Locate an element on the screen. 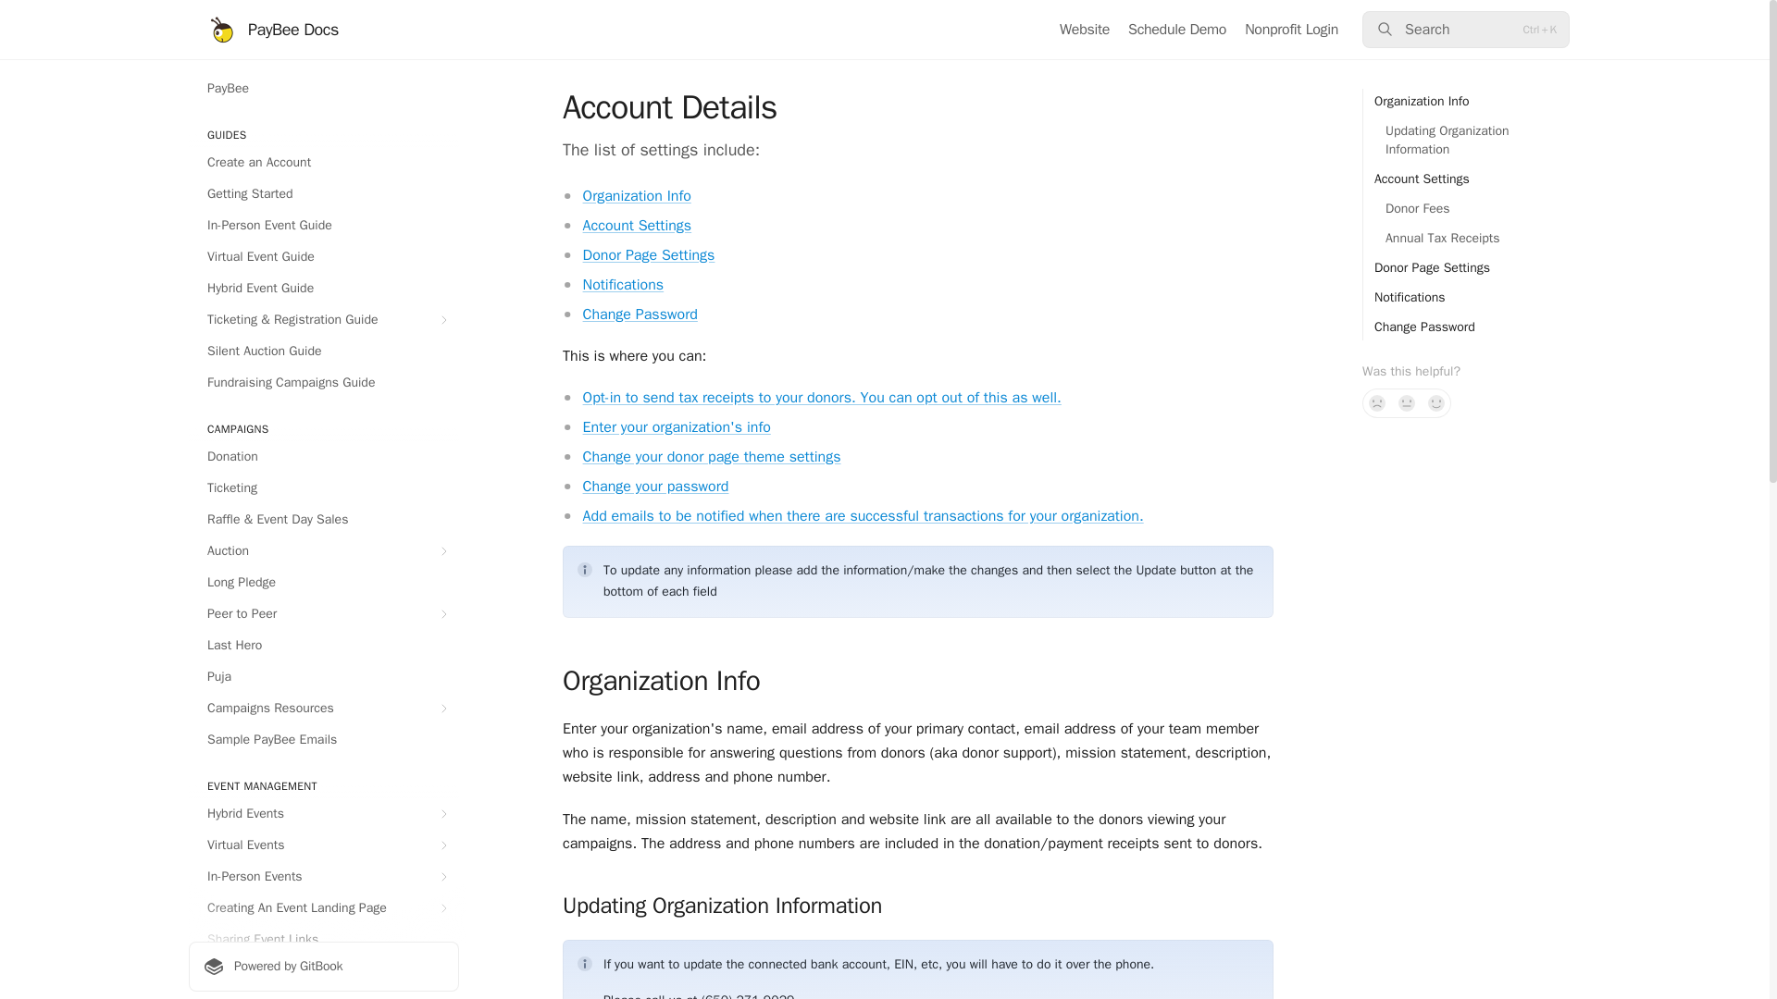 The height and width of the screenshot is (999, 1777). No is located at coordinates (1377, 403).